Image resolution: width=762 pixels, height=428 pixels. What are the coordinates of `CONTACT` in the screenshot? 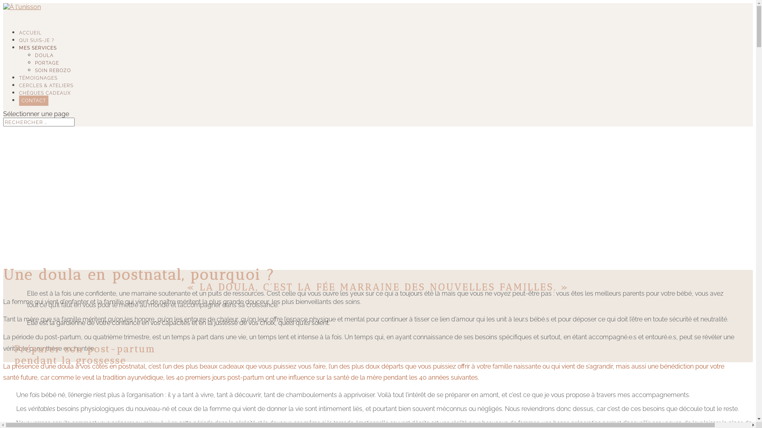 It's located at (34, 101).